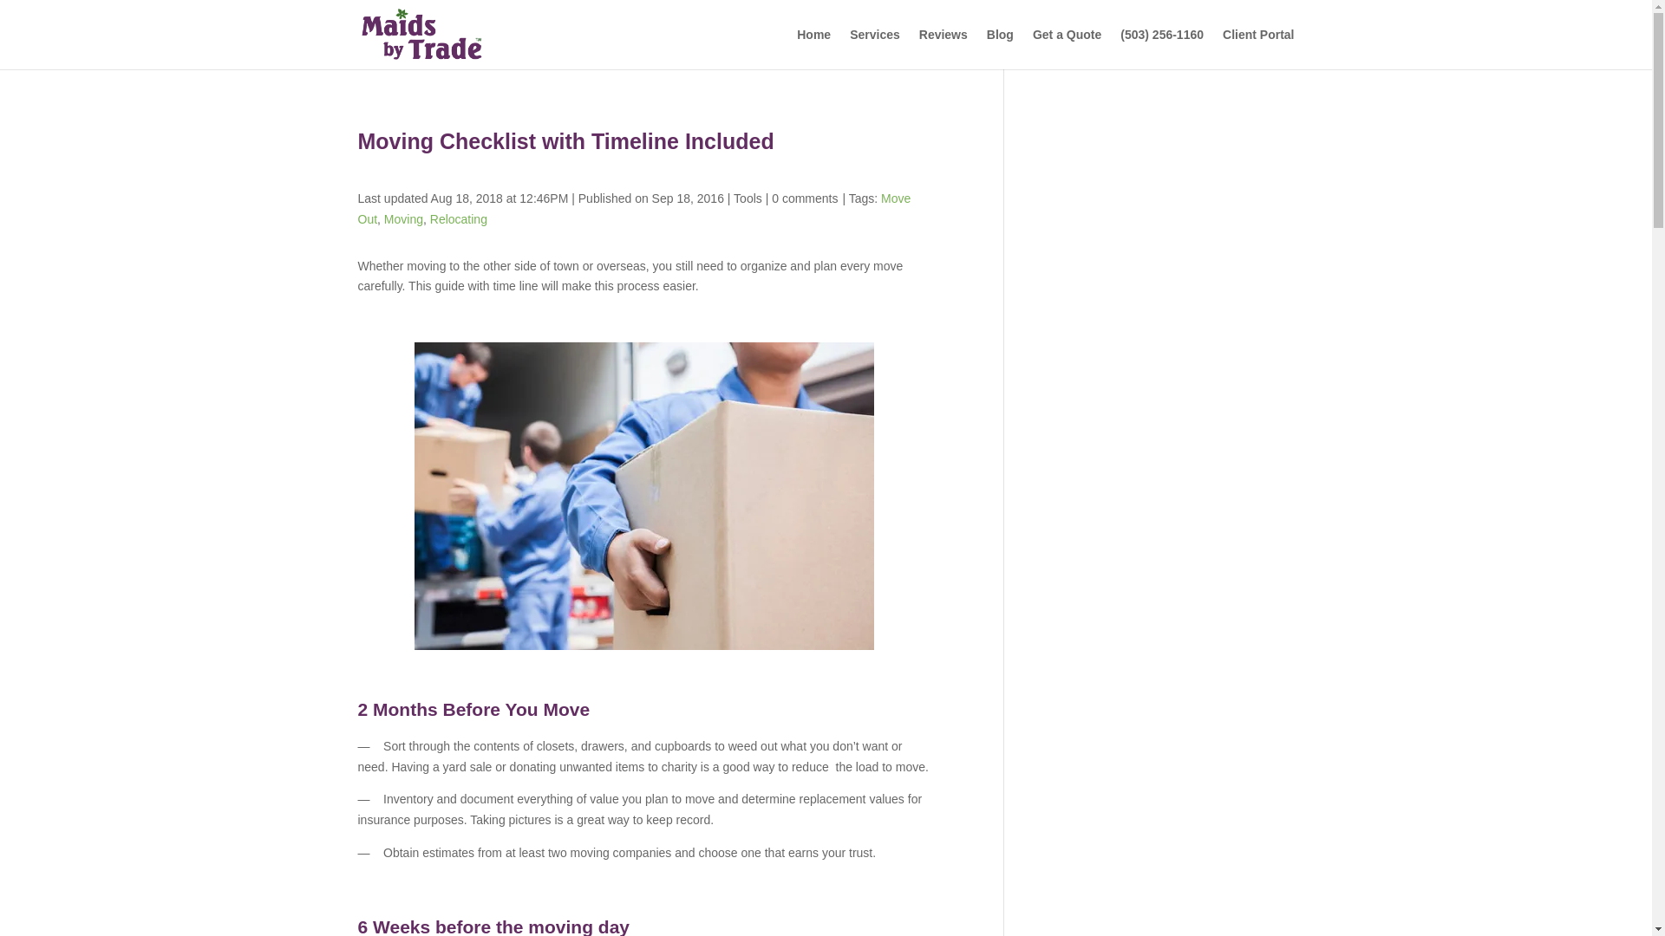  What do you see at coordinates (748, 198) in the screenshot?
I see `Tools` at bounding box center [748, 198].